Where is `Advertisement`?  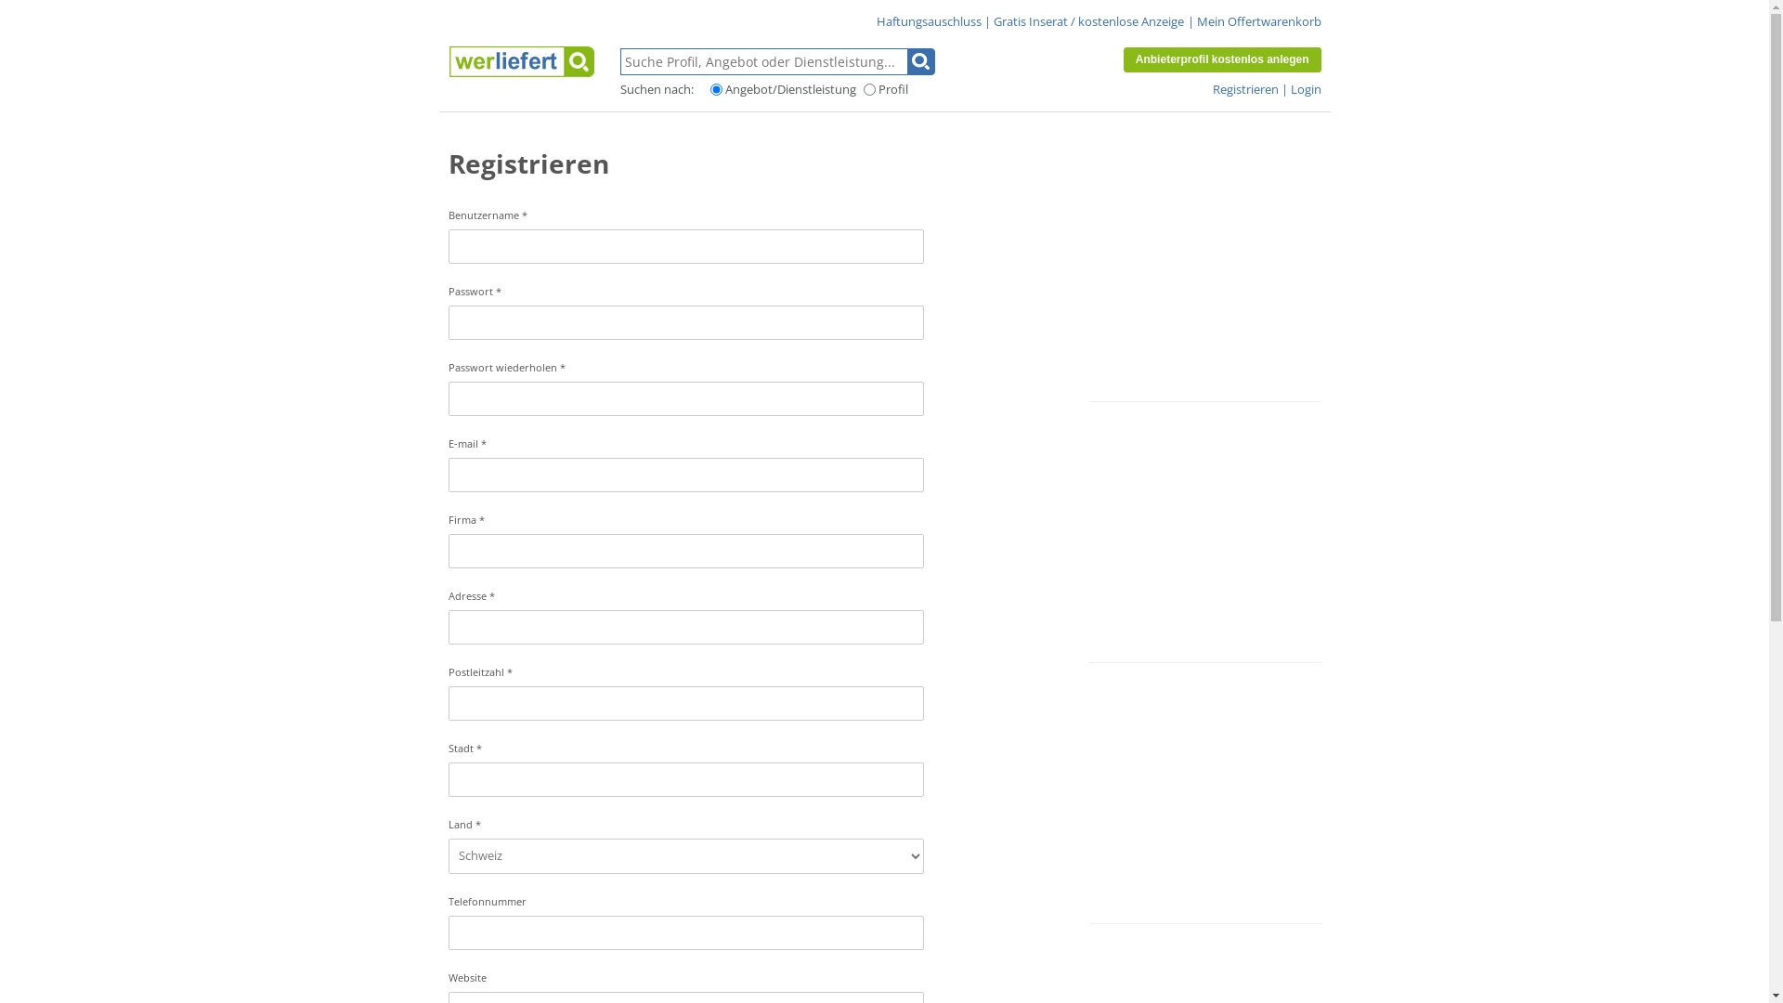 Advertisement is located at coordinates (1204, 793).